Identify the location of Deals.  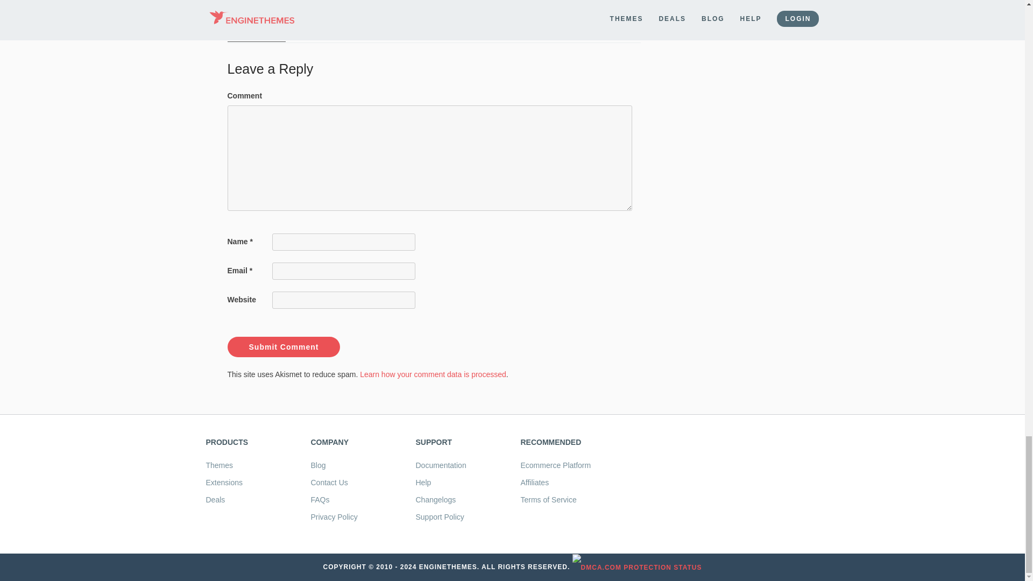
(215, 500).